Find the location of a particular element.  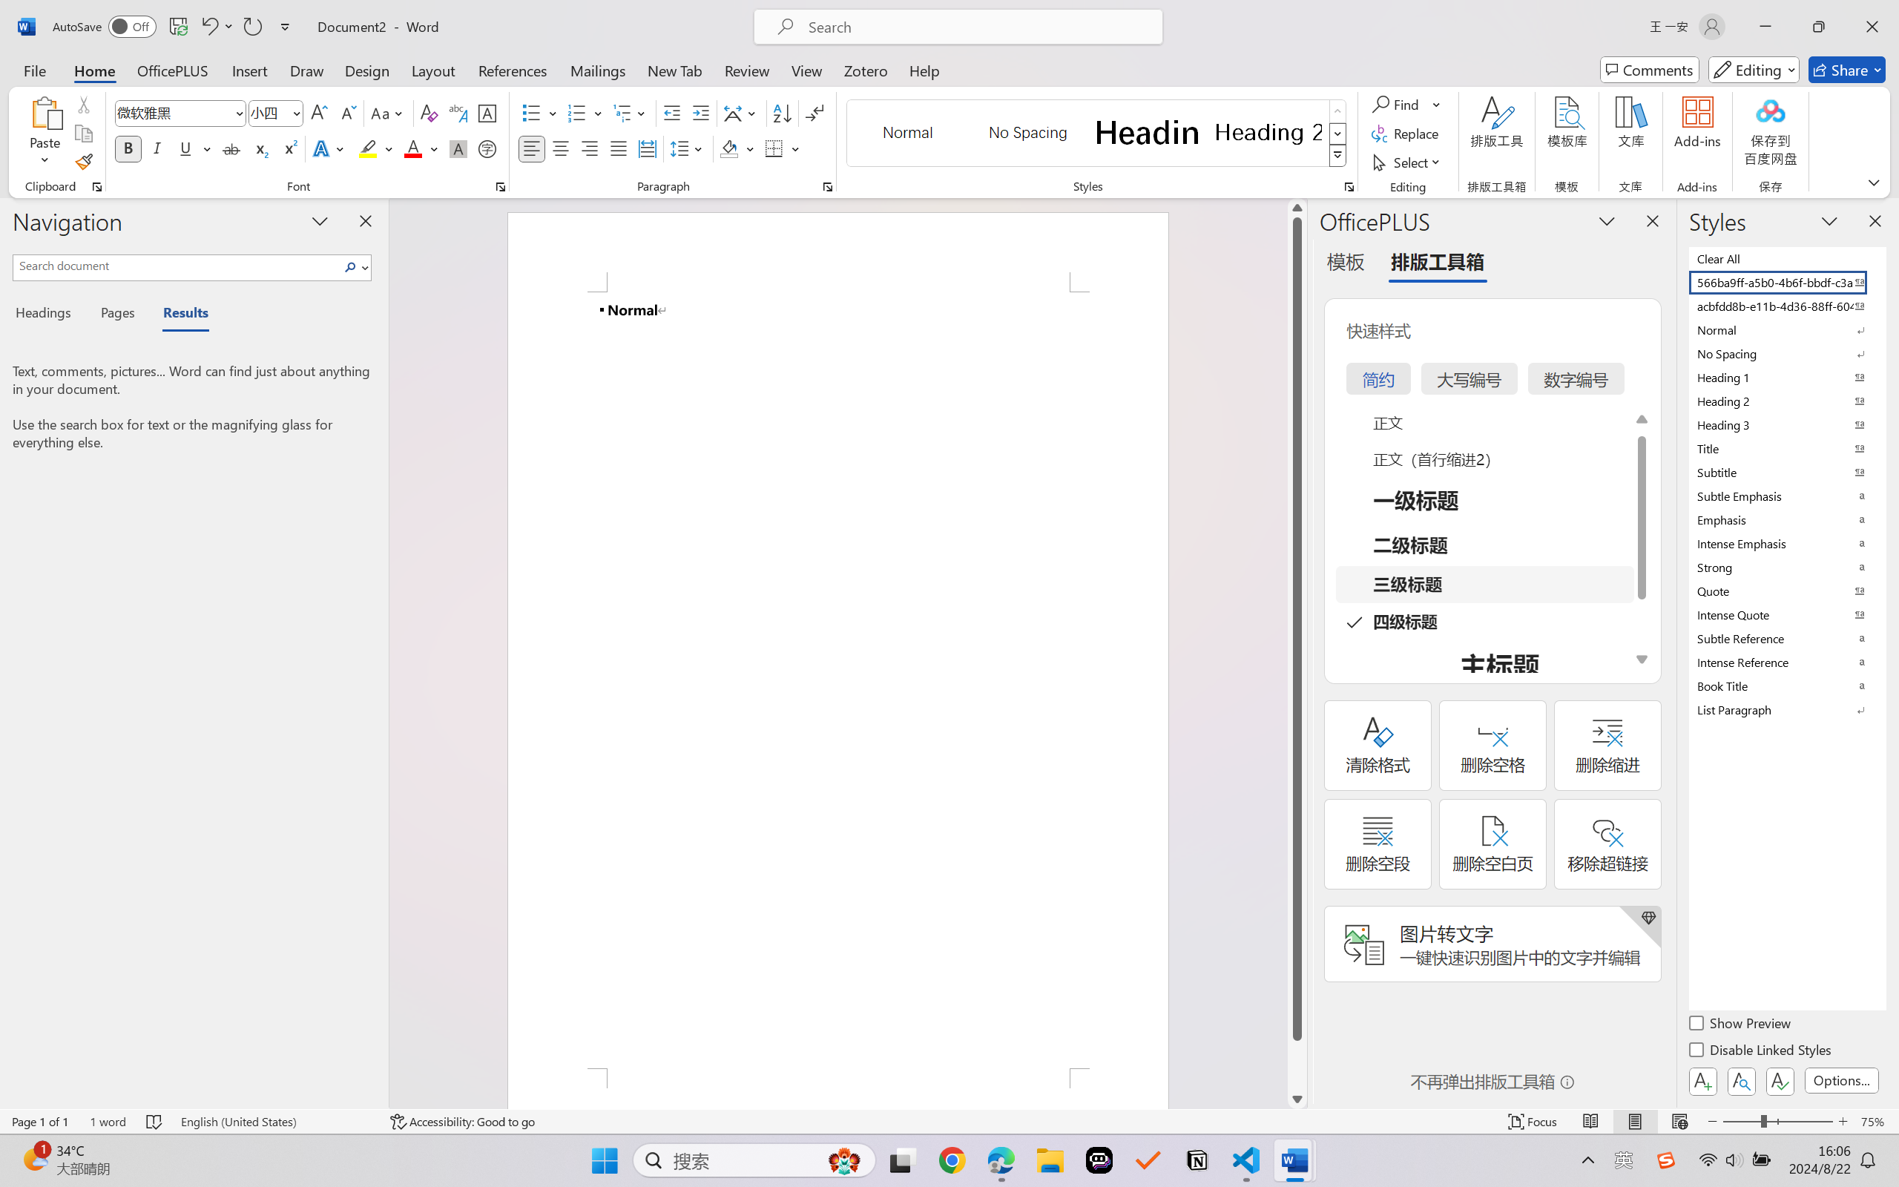

File Tab is located at coordinates (34, 70).